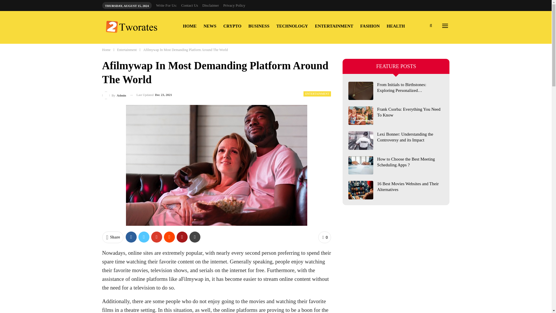 The height and width of the screenshot is (313, 556). Describe the element at coordinates (317, 94) in the screenshot. I see `ENTERTAINMENT` at that location.